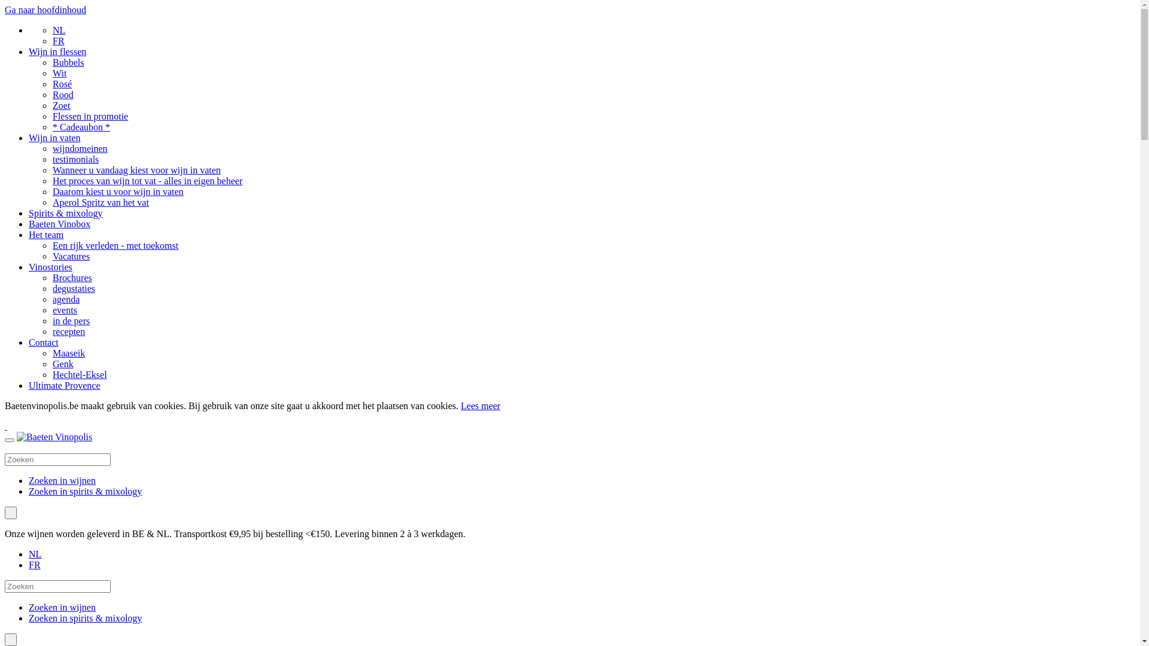 The height and width of the screenshot is (646, 1149). What do you see at coordinates (44, 342) in the screenshot?
I see `Contact` at bounding box center [44, 342].